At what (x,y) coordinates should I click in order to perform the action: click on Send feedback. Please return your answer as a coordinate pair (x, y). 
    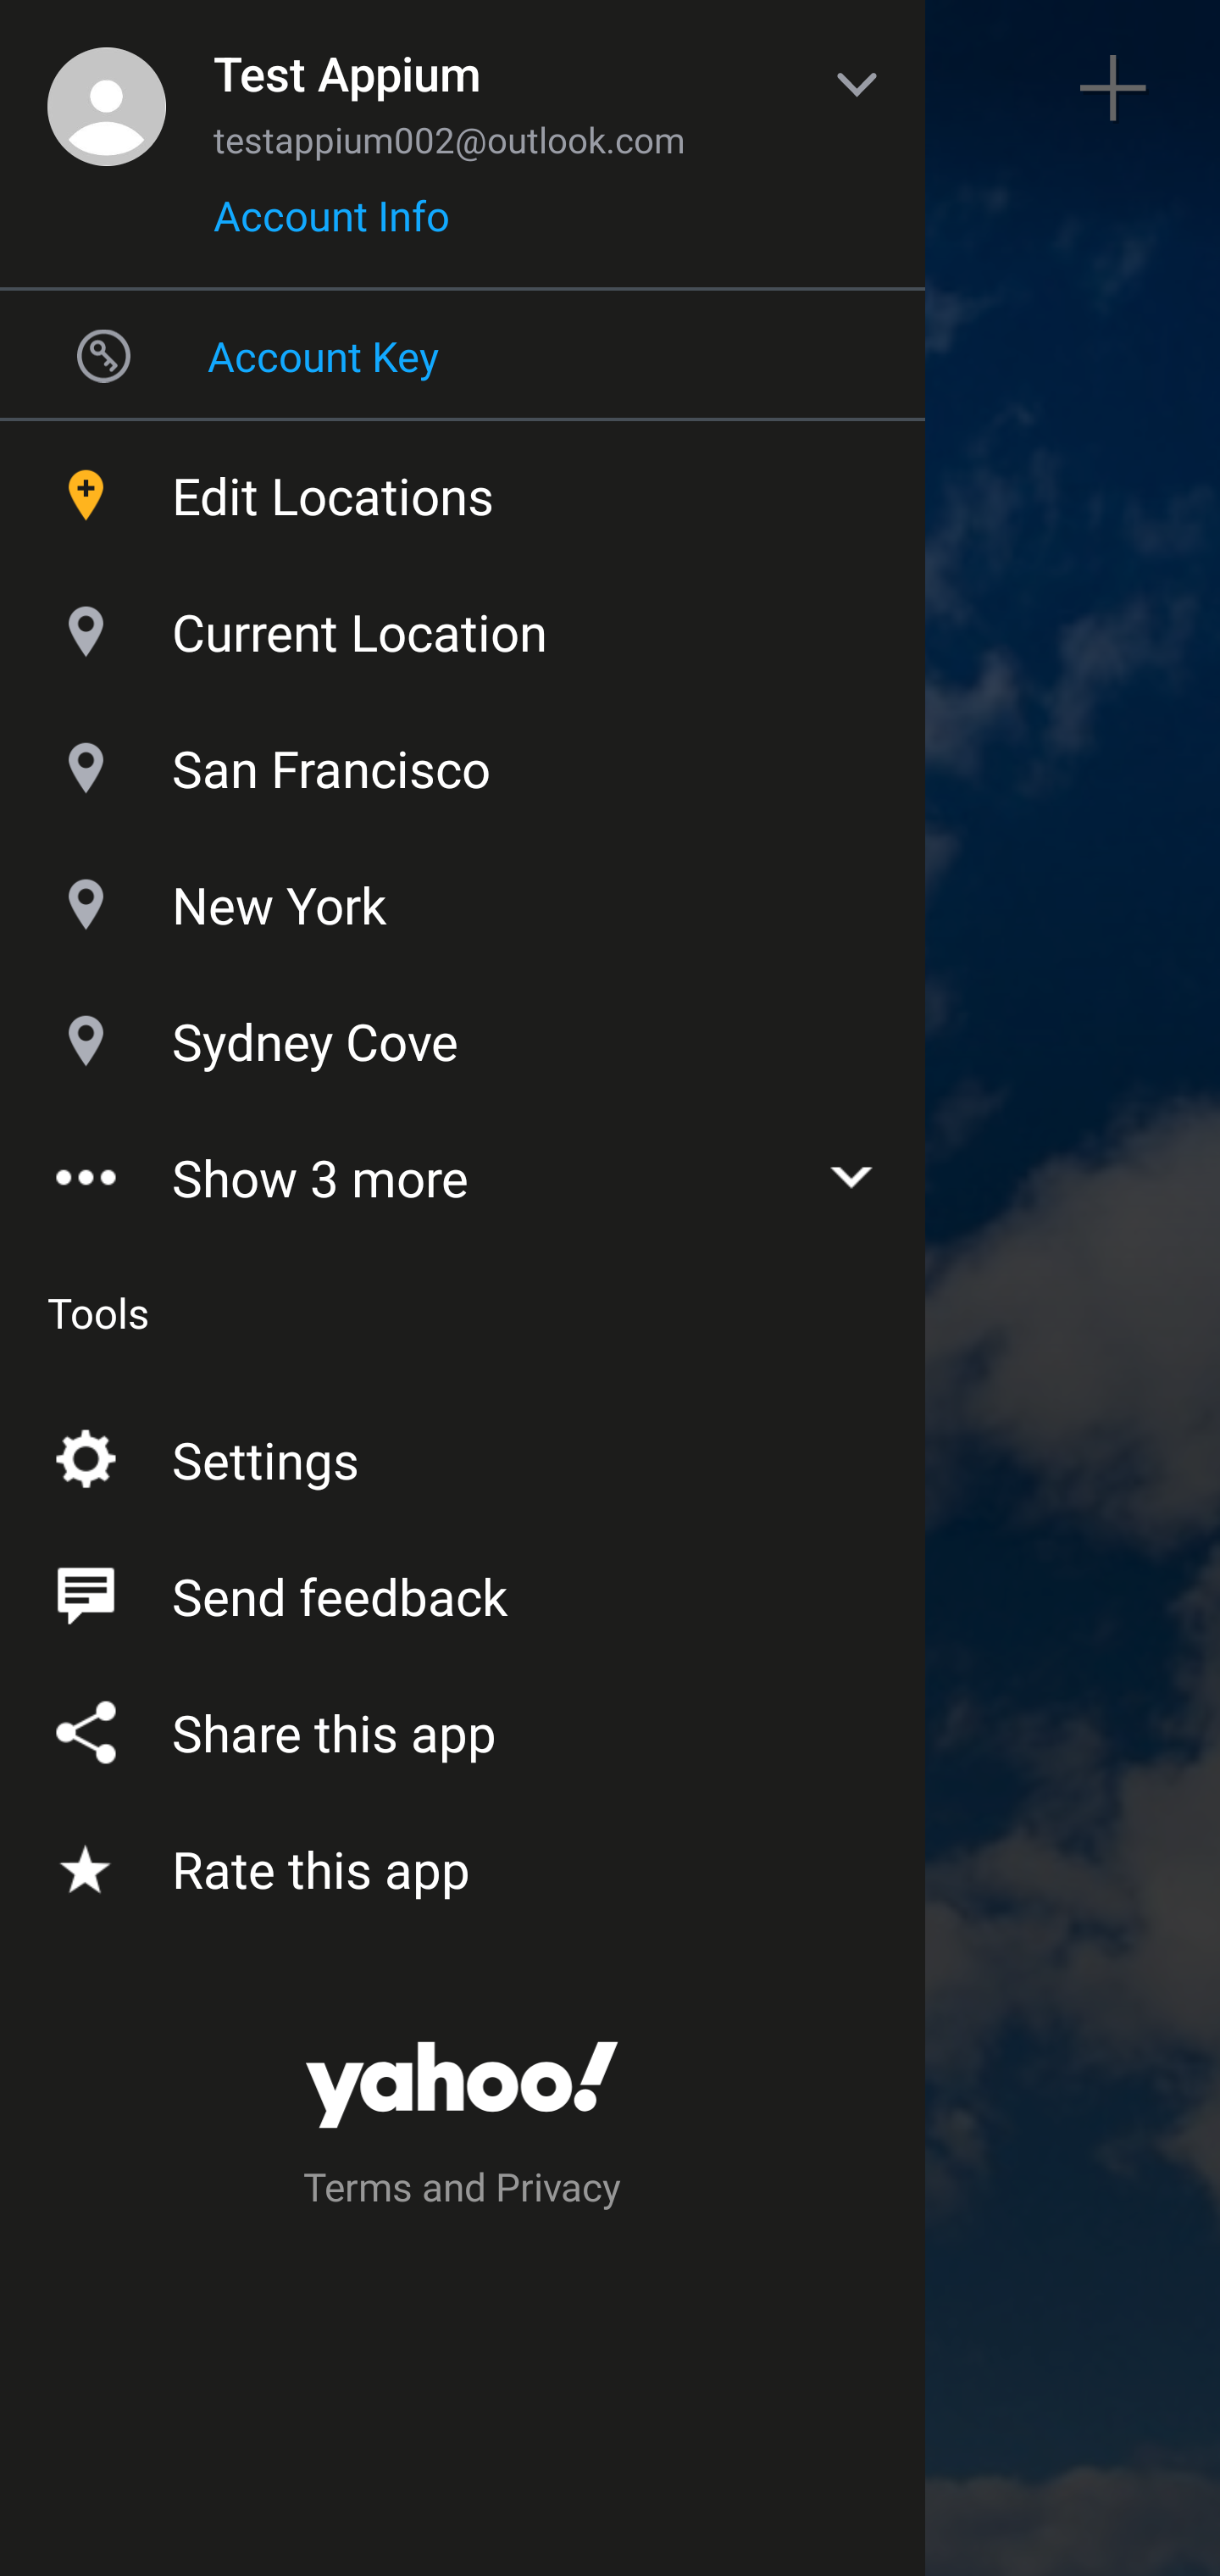
    Looking at the image, I should click on (463, 1590).